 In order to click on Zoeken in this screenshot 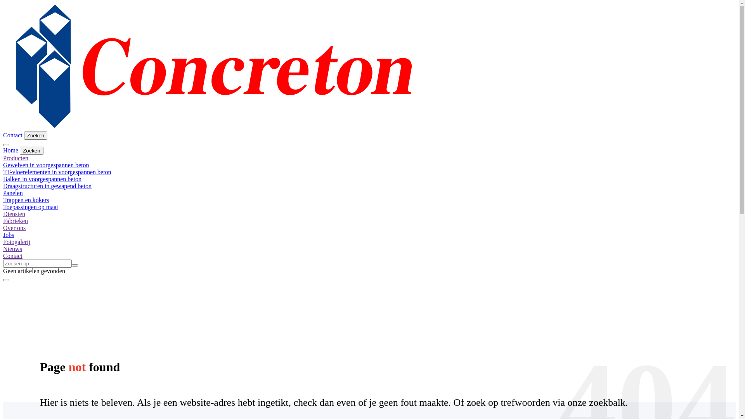, I will do `click(36, 136)`.